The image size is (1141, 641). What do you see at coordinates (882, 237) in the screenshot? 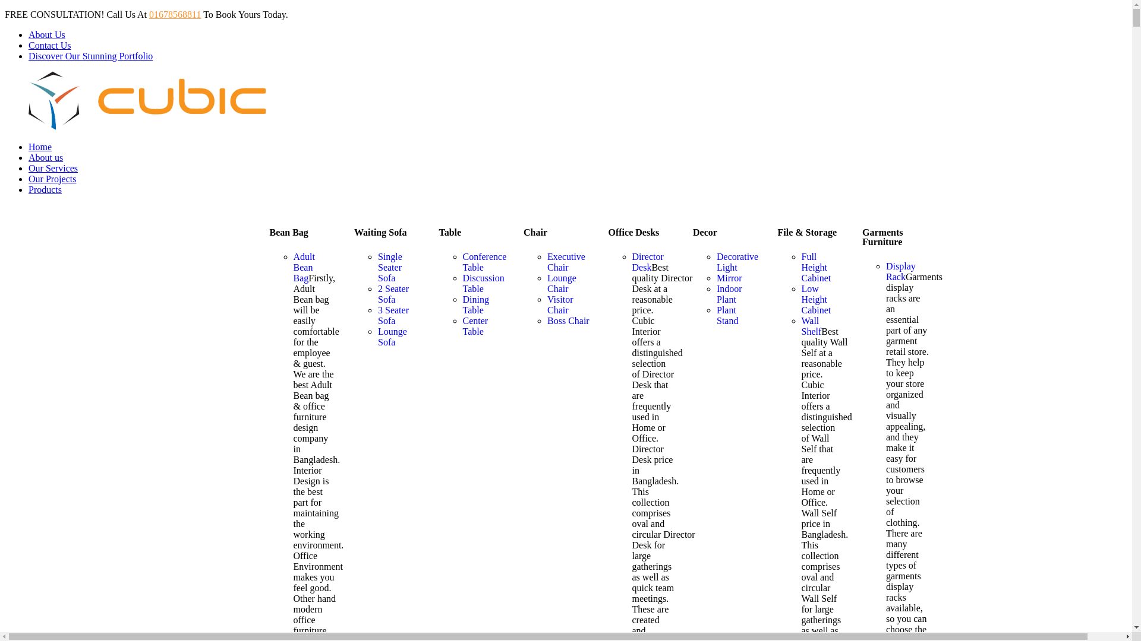
I see `Garments Furniture` at bounding box center [882, 237].